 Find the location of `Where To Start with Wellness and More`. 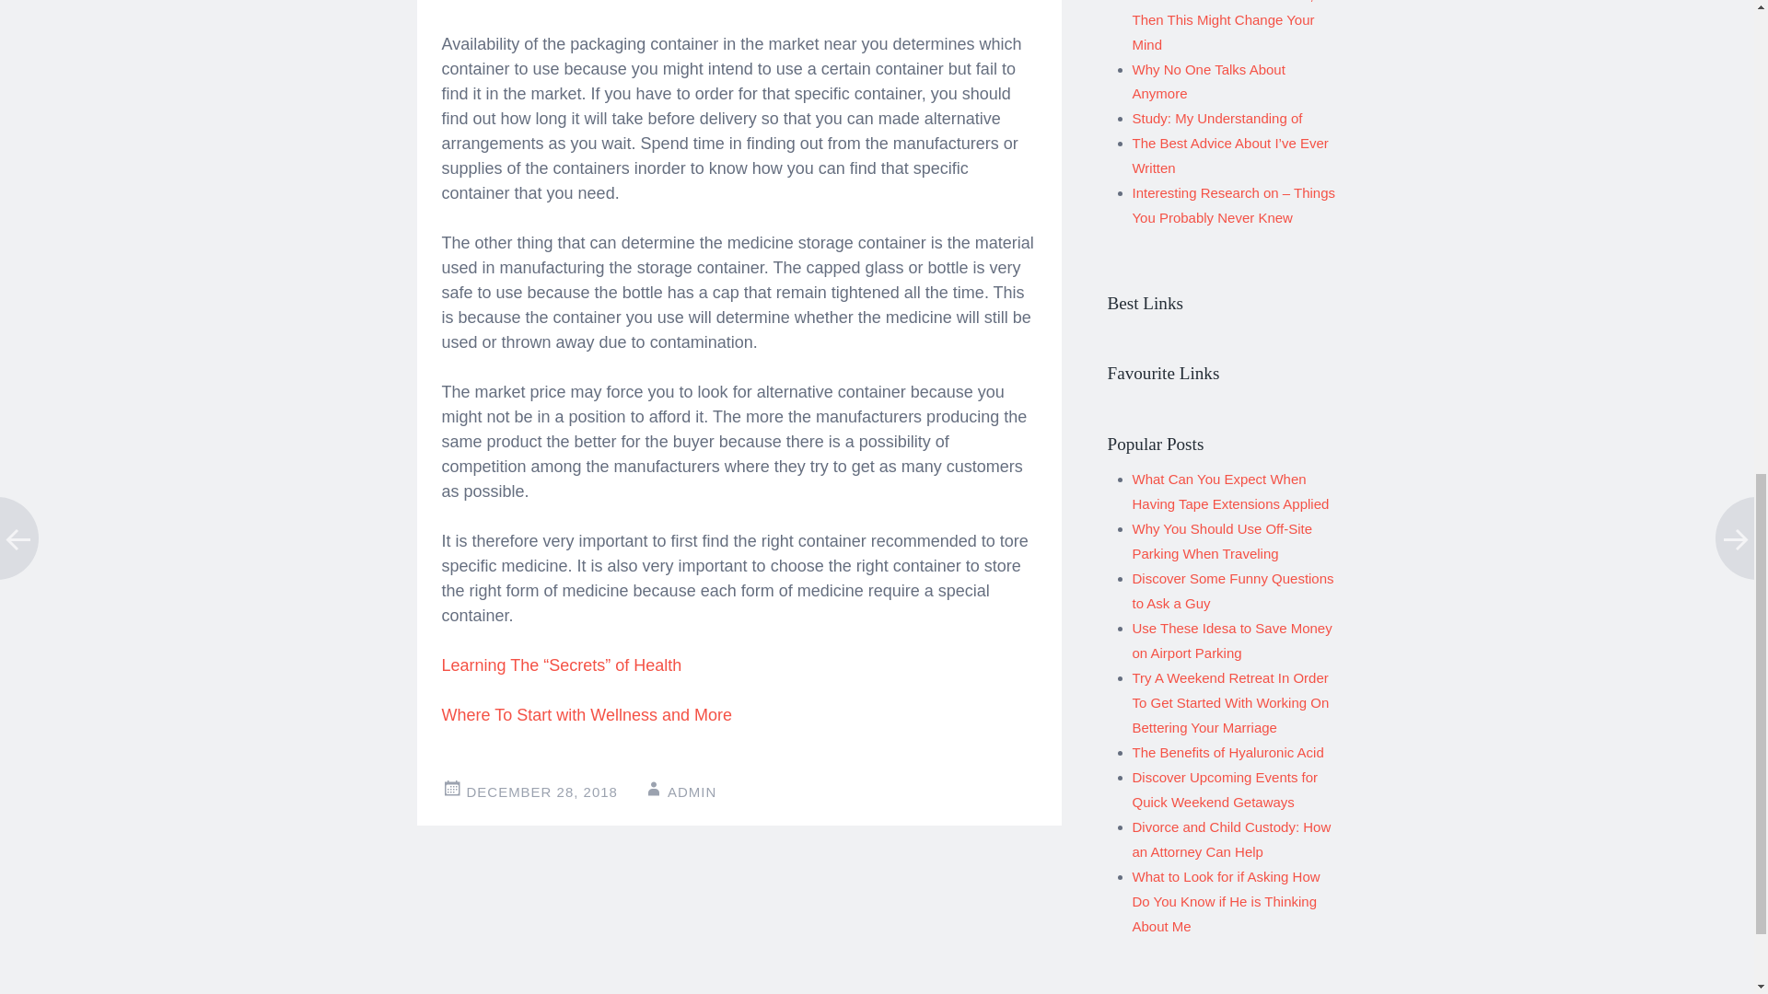

Where To Start with Wellness and More is located at coordinates (587, 714).